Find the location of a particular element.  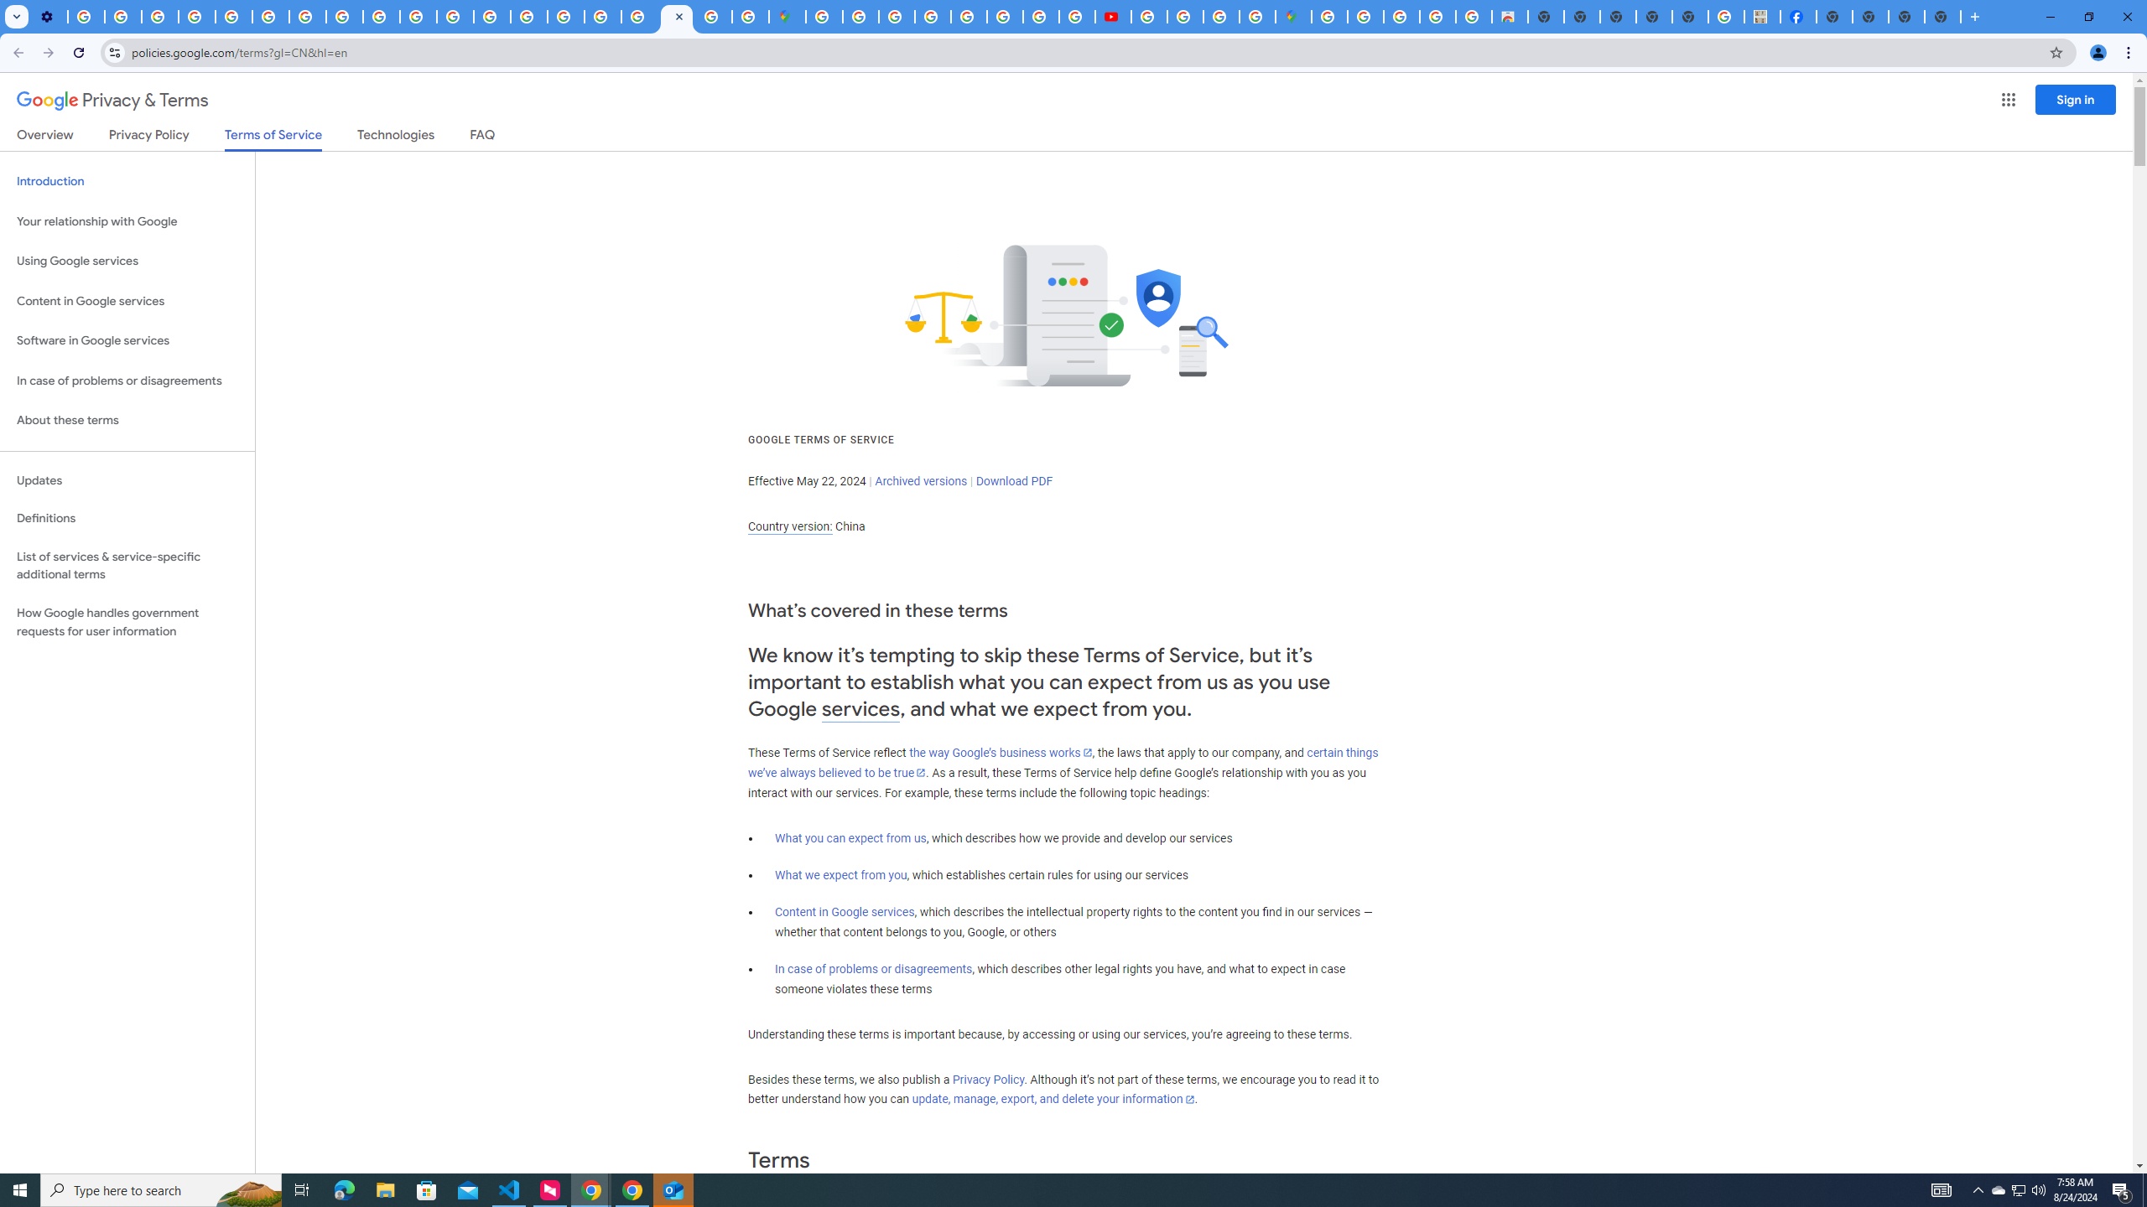

YouTube is located at coordinates (270, 17).